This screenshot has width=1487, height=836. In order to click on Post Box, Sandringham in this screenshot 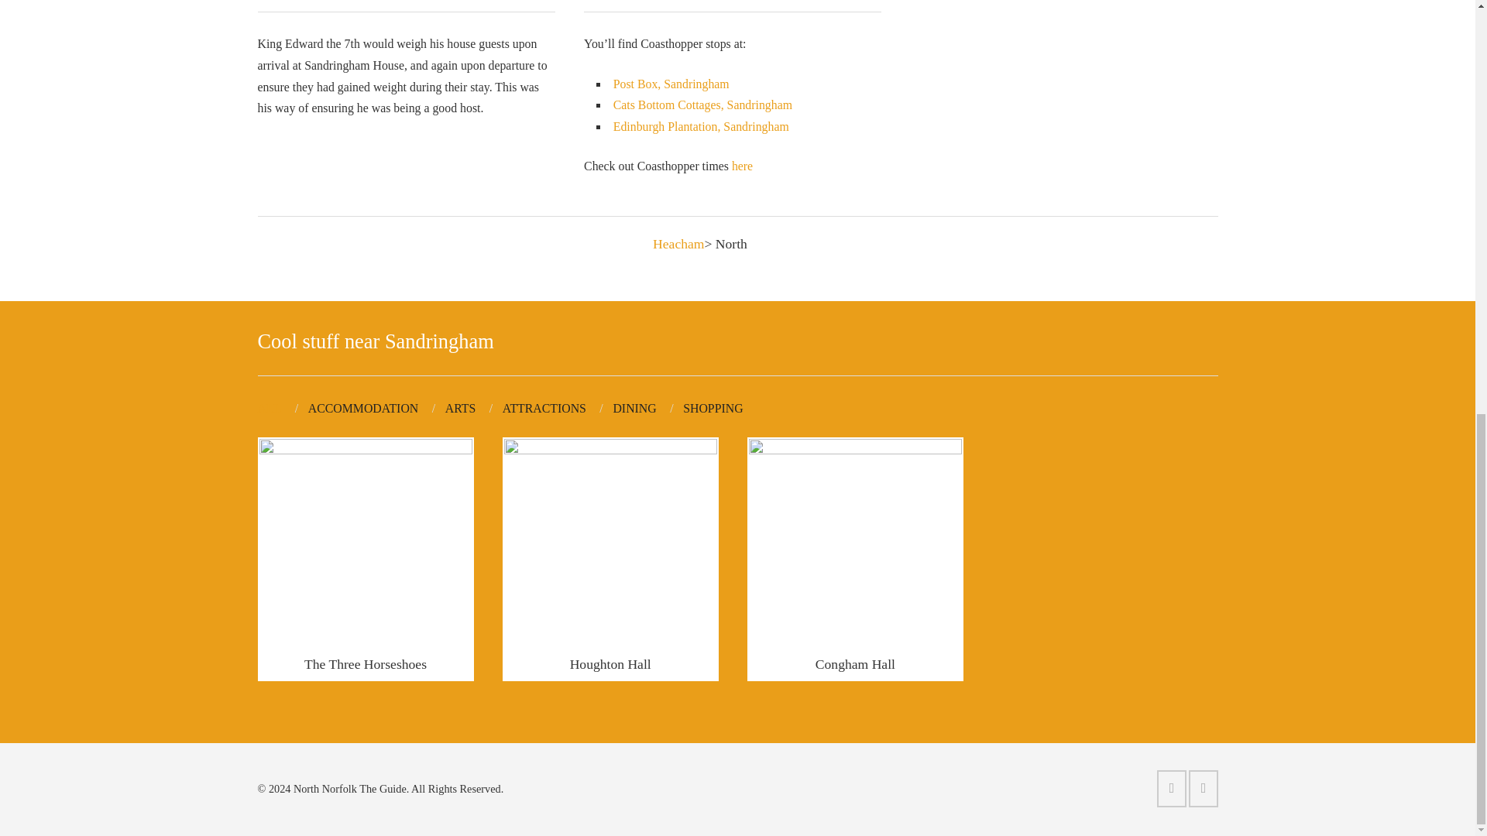, I will do `click(671, 84)`.